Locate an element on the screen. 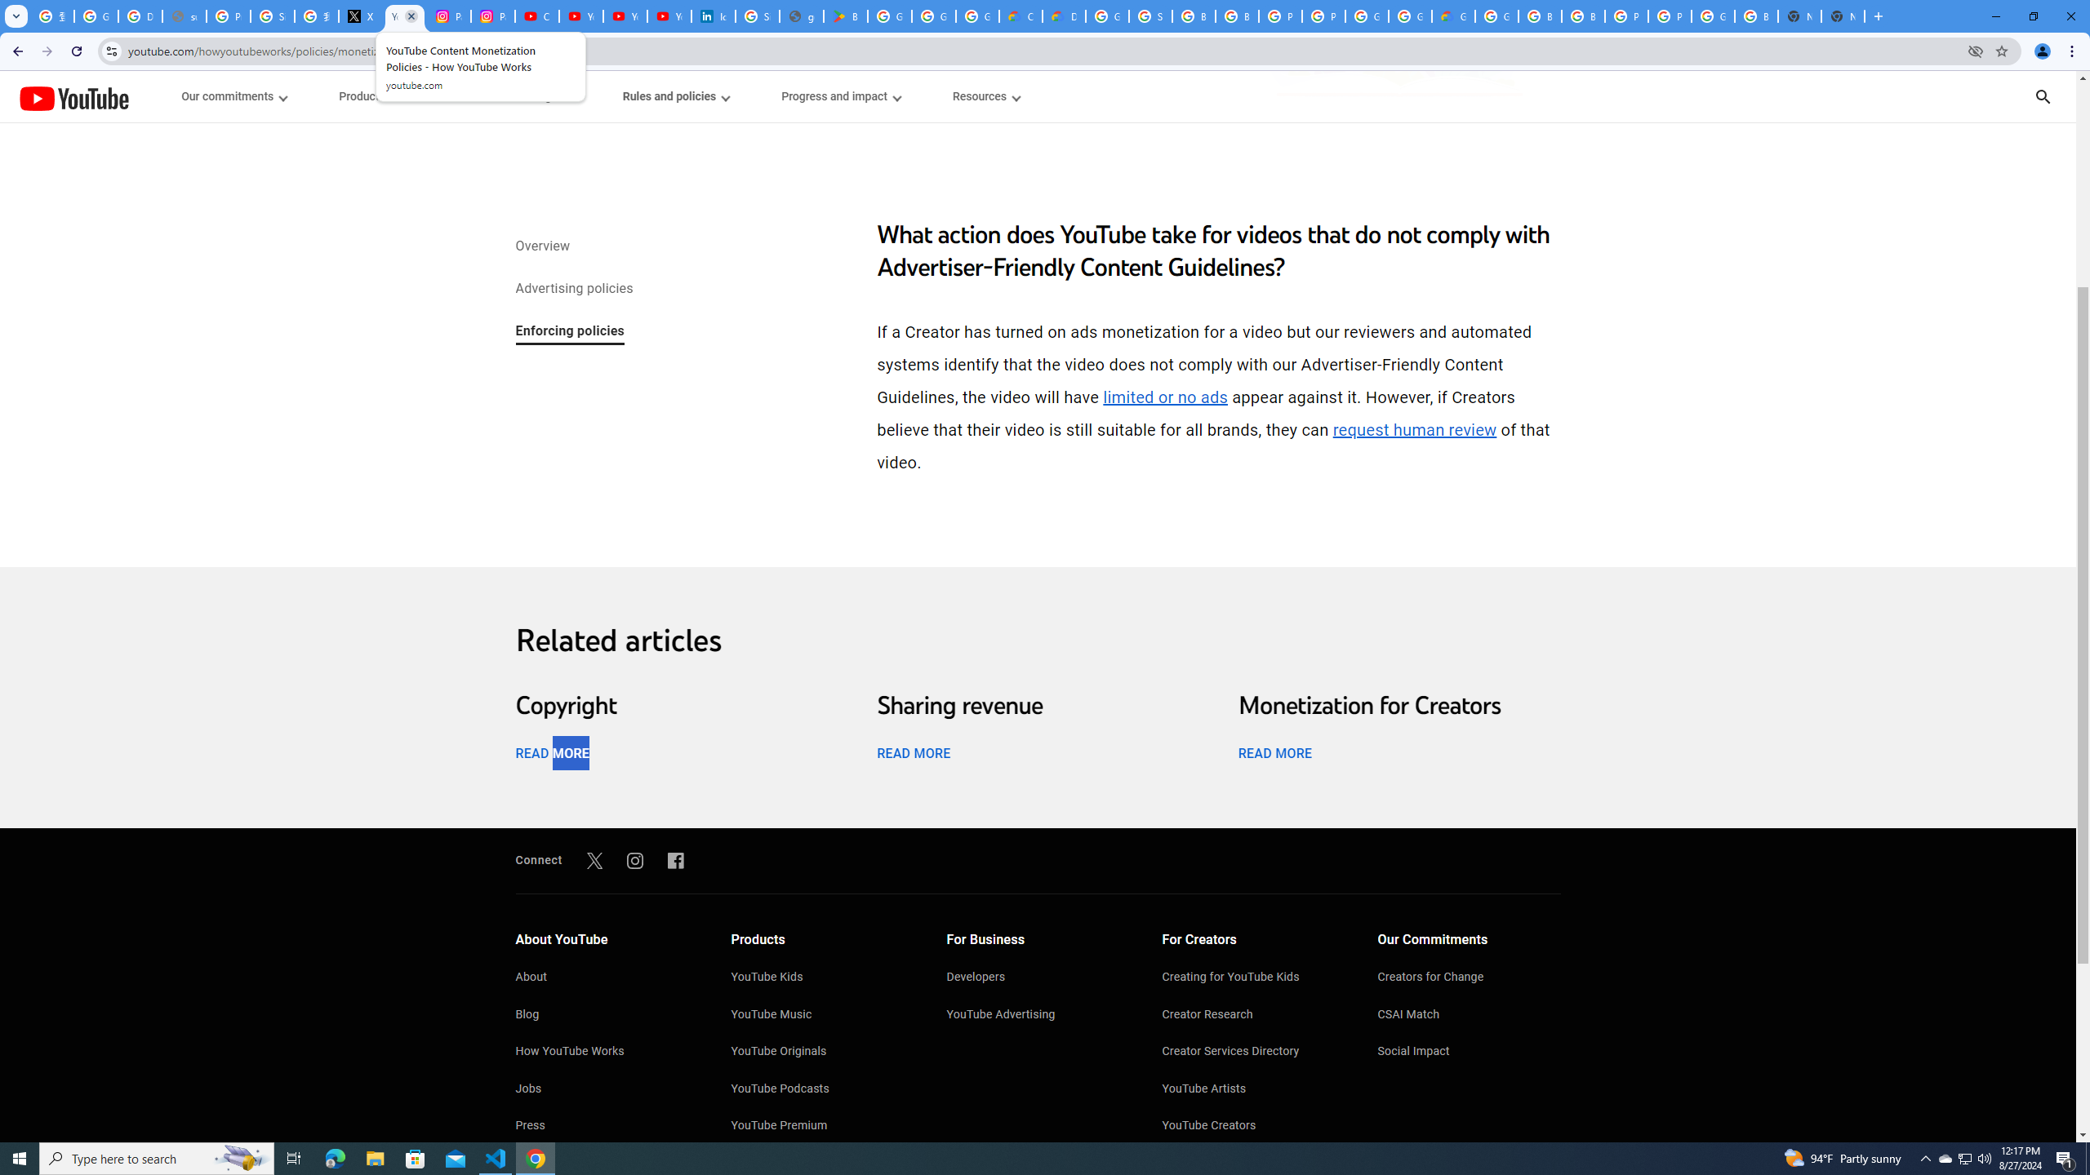 The image size is (2090, 1175). YouTube Culture & Trends - YouTube Top 10, 2021 is located at coordinates (625, 16).